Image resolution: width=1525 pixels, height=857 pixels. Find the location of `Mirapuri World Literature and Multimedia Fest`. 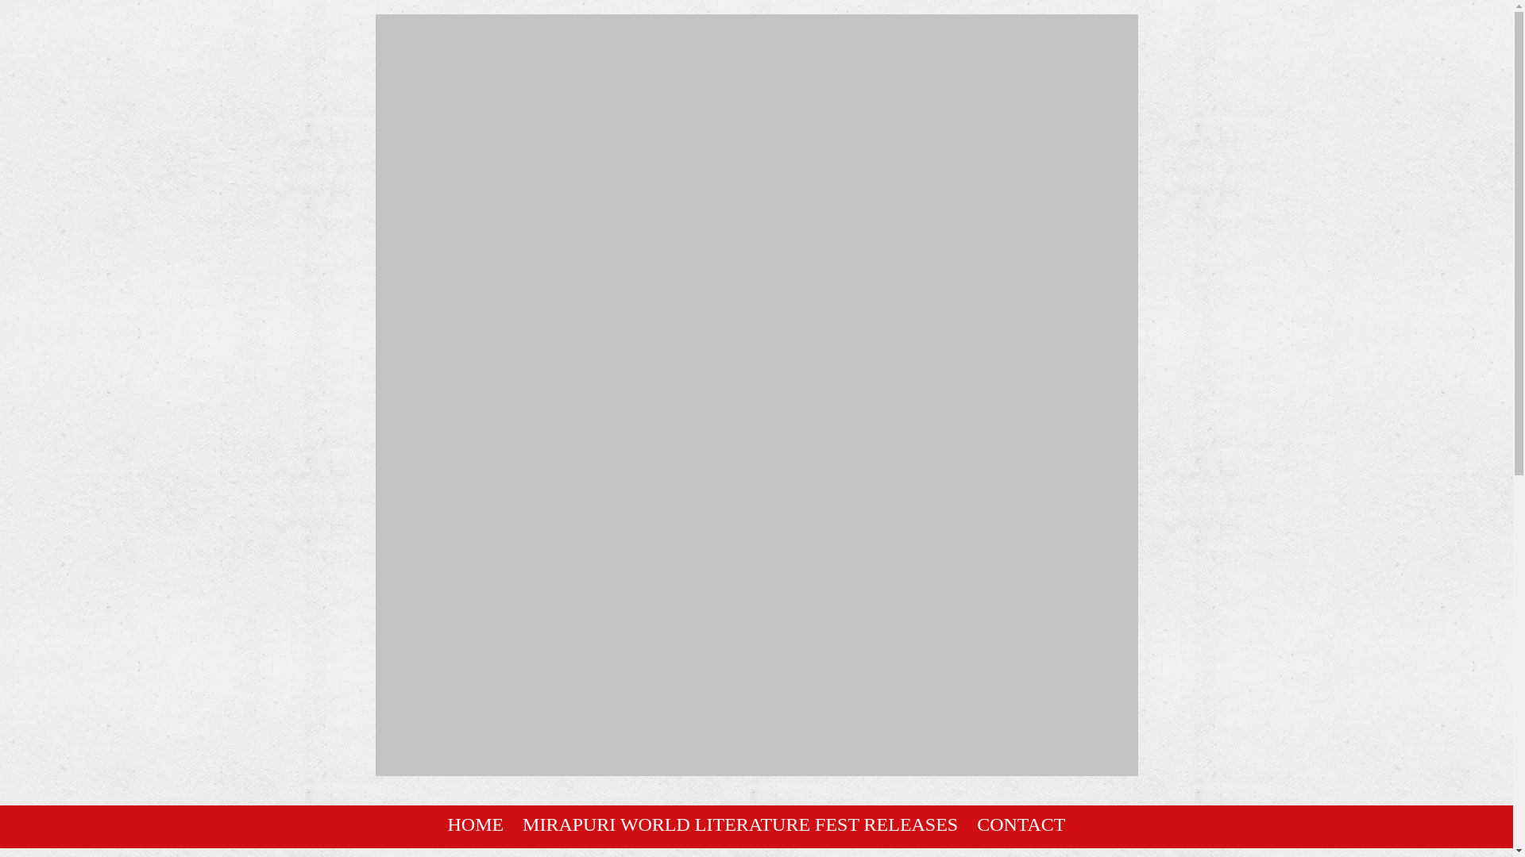

Mirapuri World Literature and Multimedia Fest is located at coordinates (756, 760).